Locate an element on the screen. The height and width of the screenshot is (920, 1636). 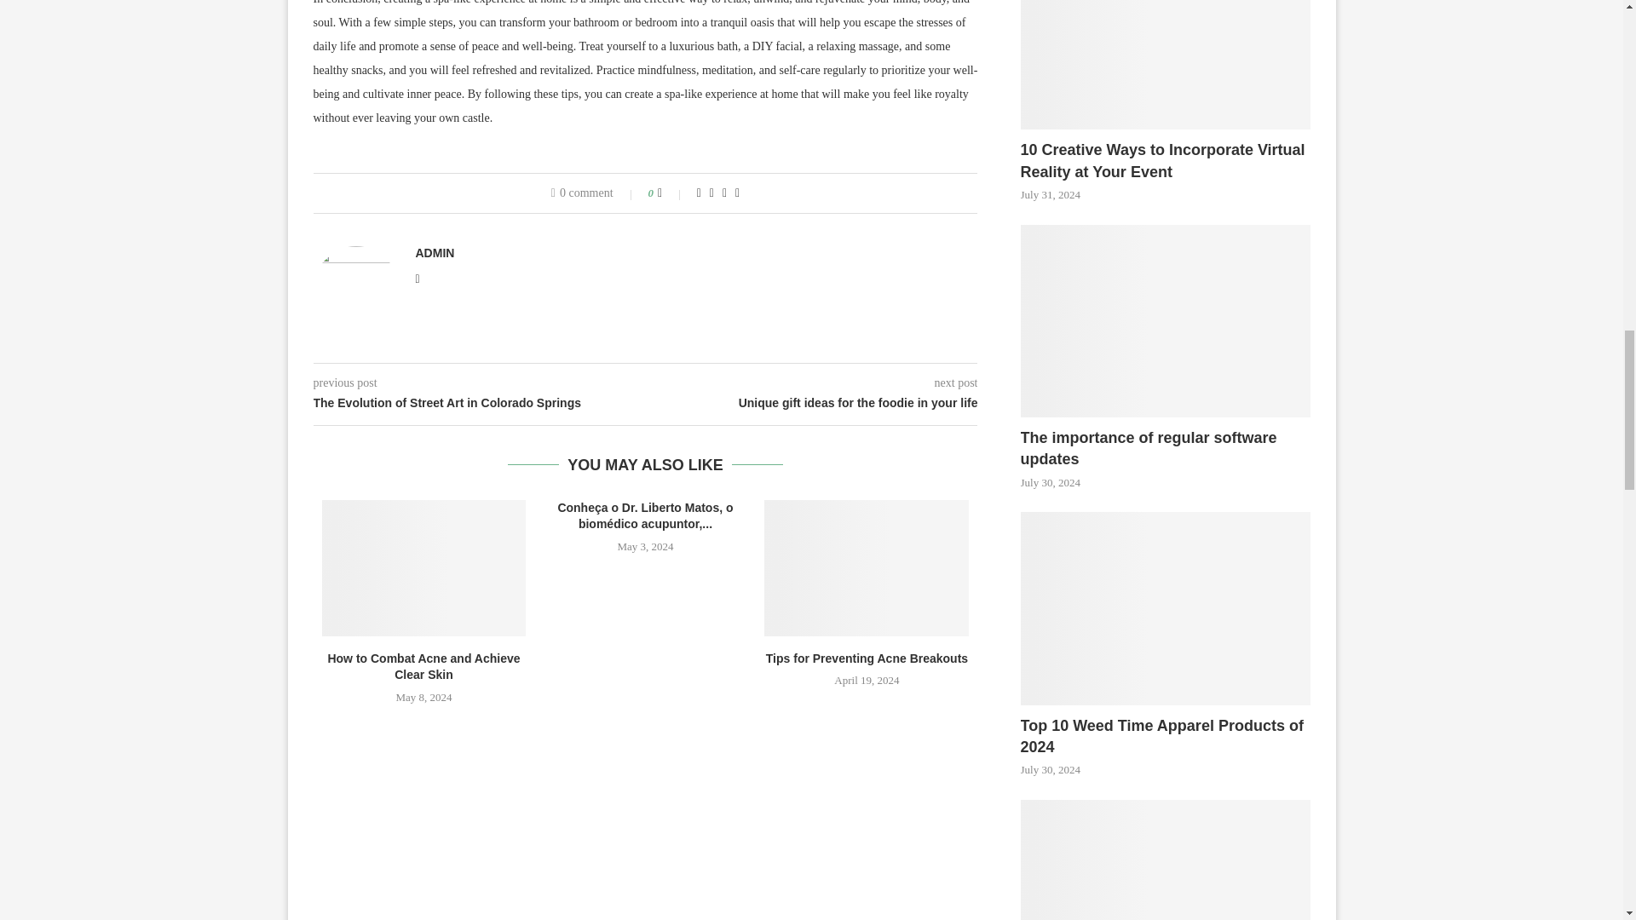
ADMIN is located at coordinates (435, 252).